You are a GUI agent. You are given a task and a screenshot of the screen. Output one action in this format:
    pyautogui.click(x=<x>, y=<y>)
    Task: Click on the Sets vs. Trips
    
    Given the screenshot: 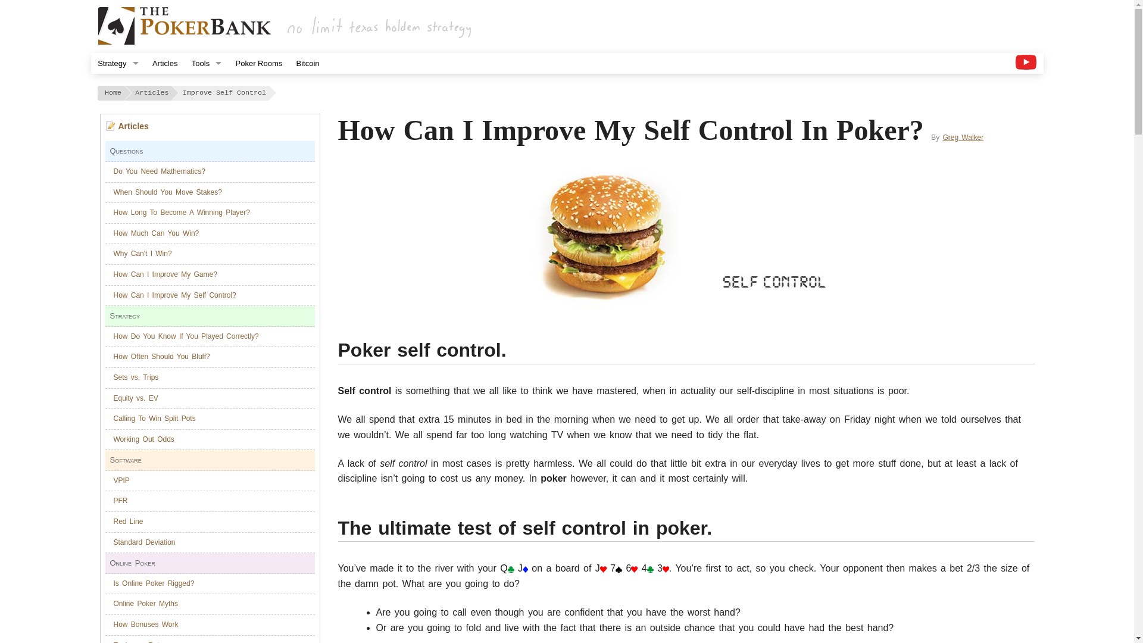 What is the action you would take?
    pyautogui.click(x=136, y=377)
    